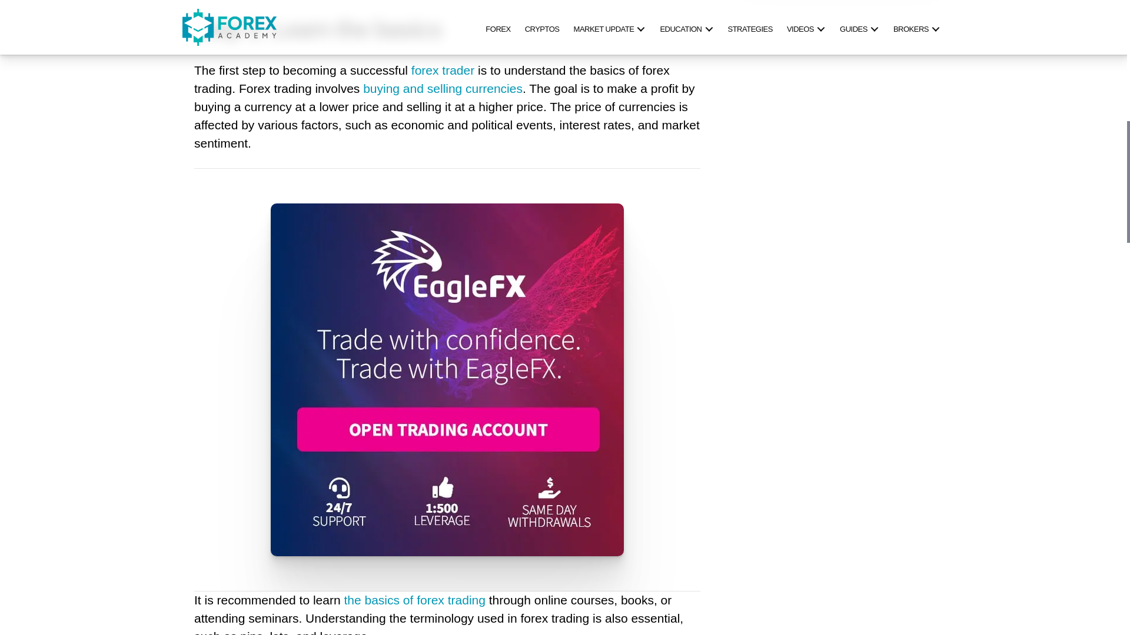 This screenshot has width=1130, height=635. Describe the element at coordinates (414, 600) in the screenshot. I see `the basics of forex trading` at that location.